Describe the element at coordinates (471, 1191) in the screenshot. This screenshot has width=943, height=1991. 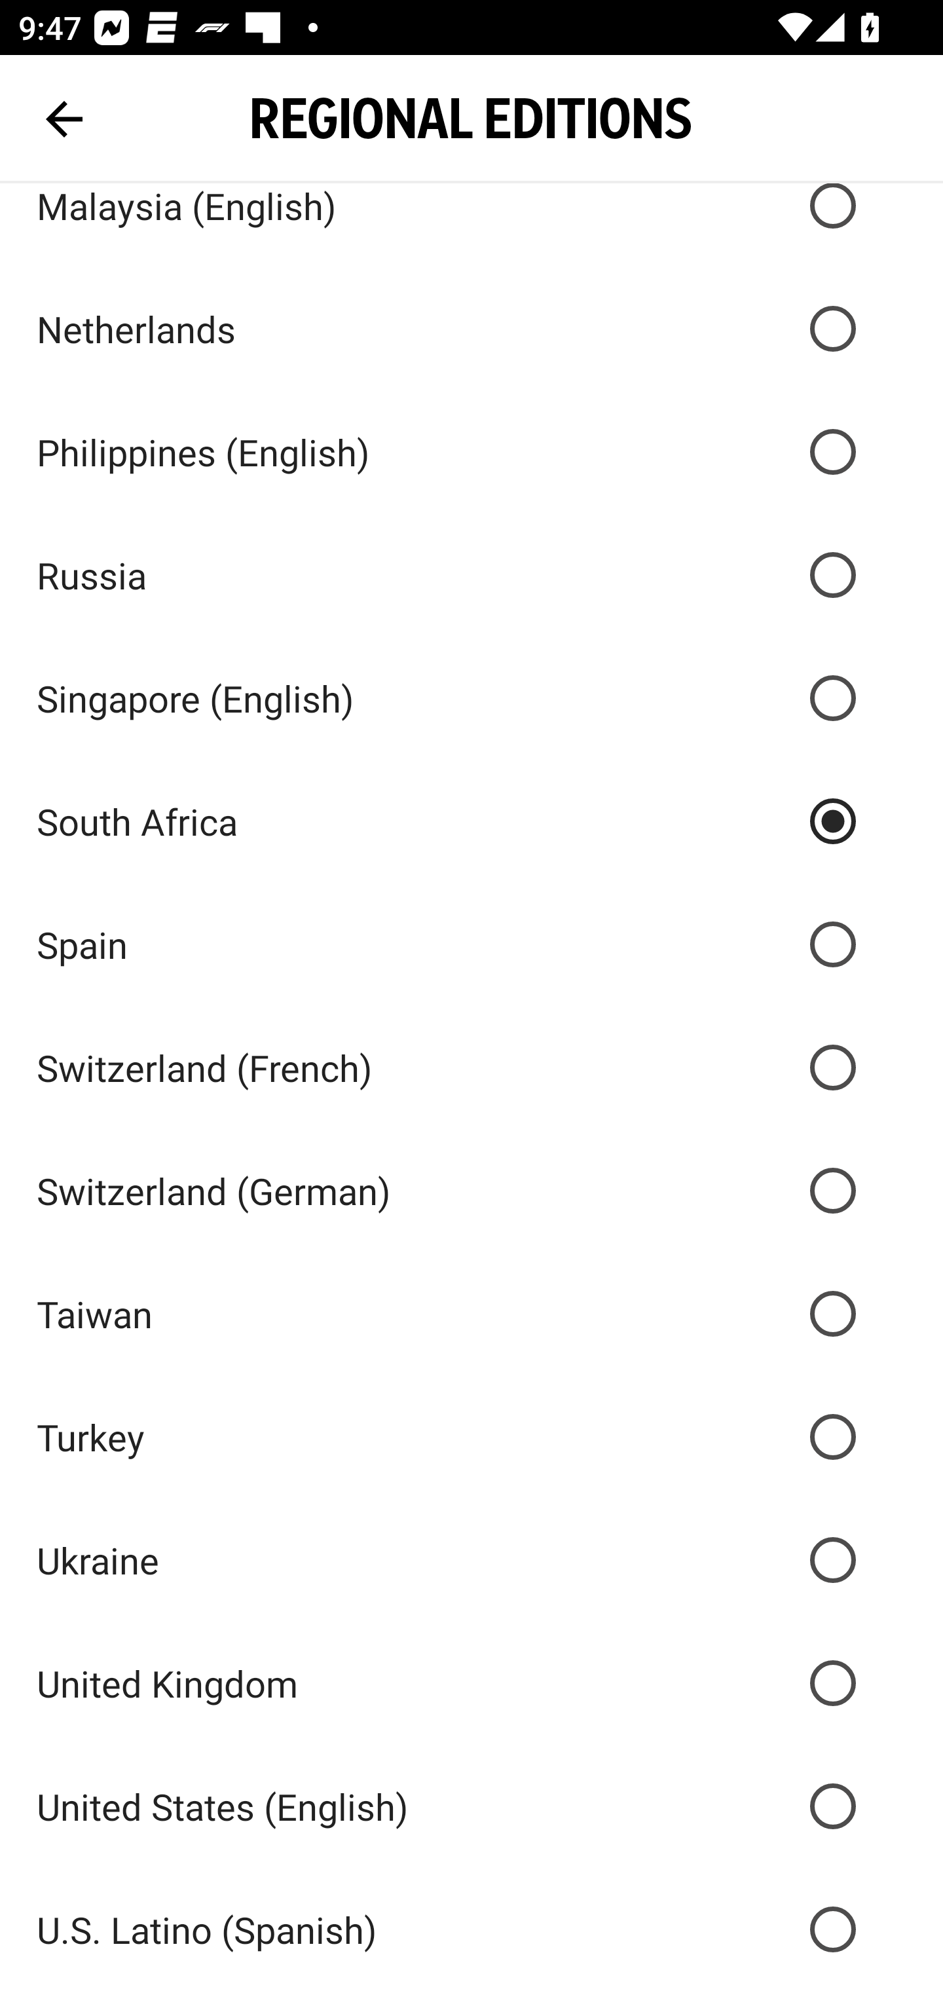
I see `Switzerland (German)` at that location.